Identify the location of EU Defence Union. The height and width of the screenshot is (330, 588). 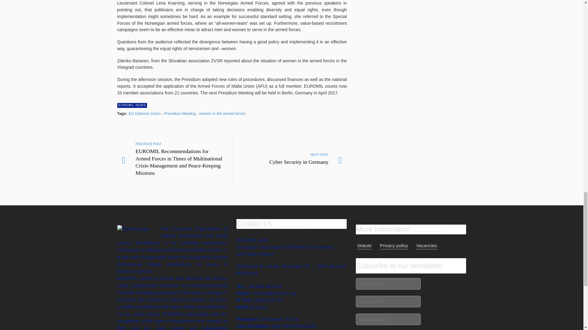
(145, 114).